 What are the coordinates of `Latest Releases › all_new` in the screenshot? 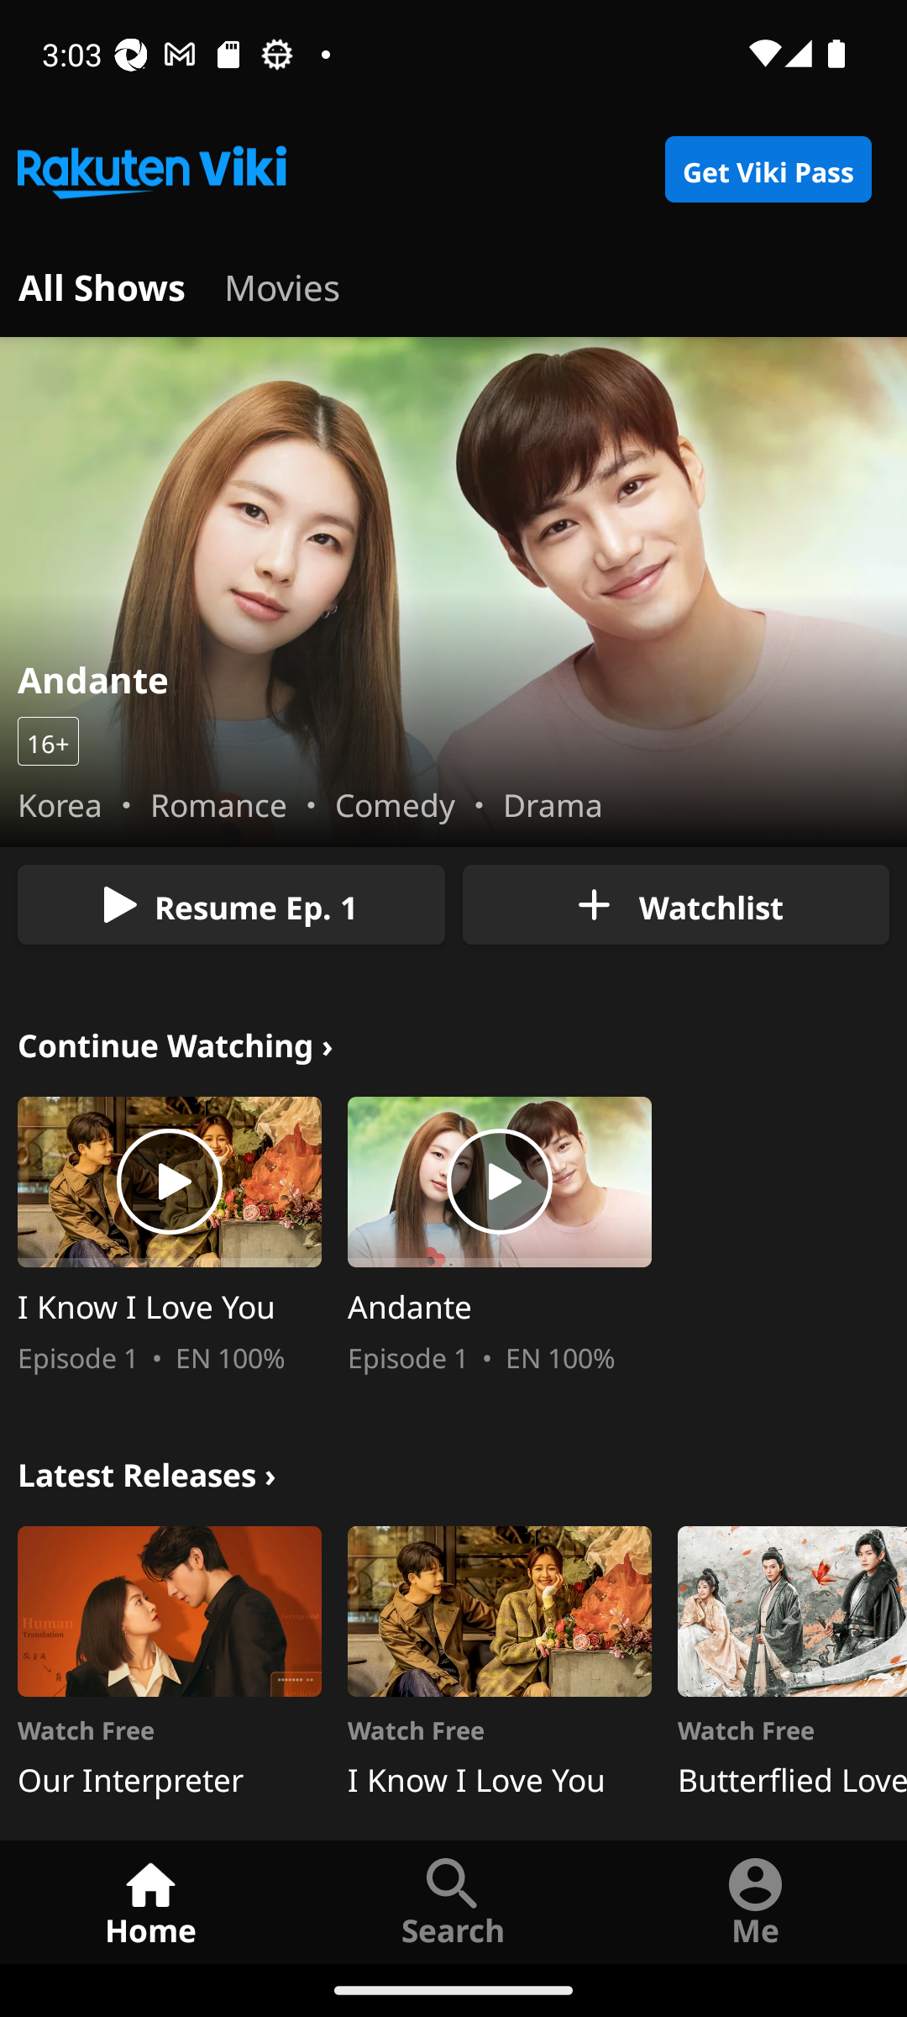 It's located at (146, 1471).